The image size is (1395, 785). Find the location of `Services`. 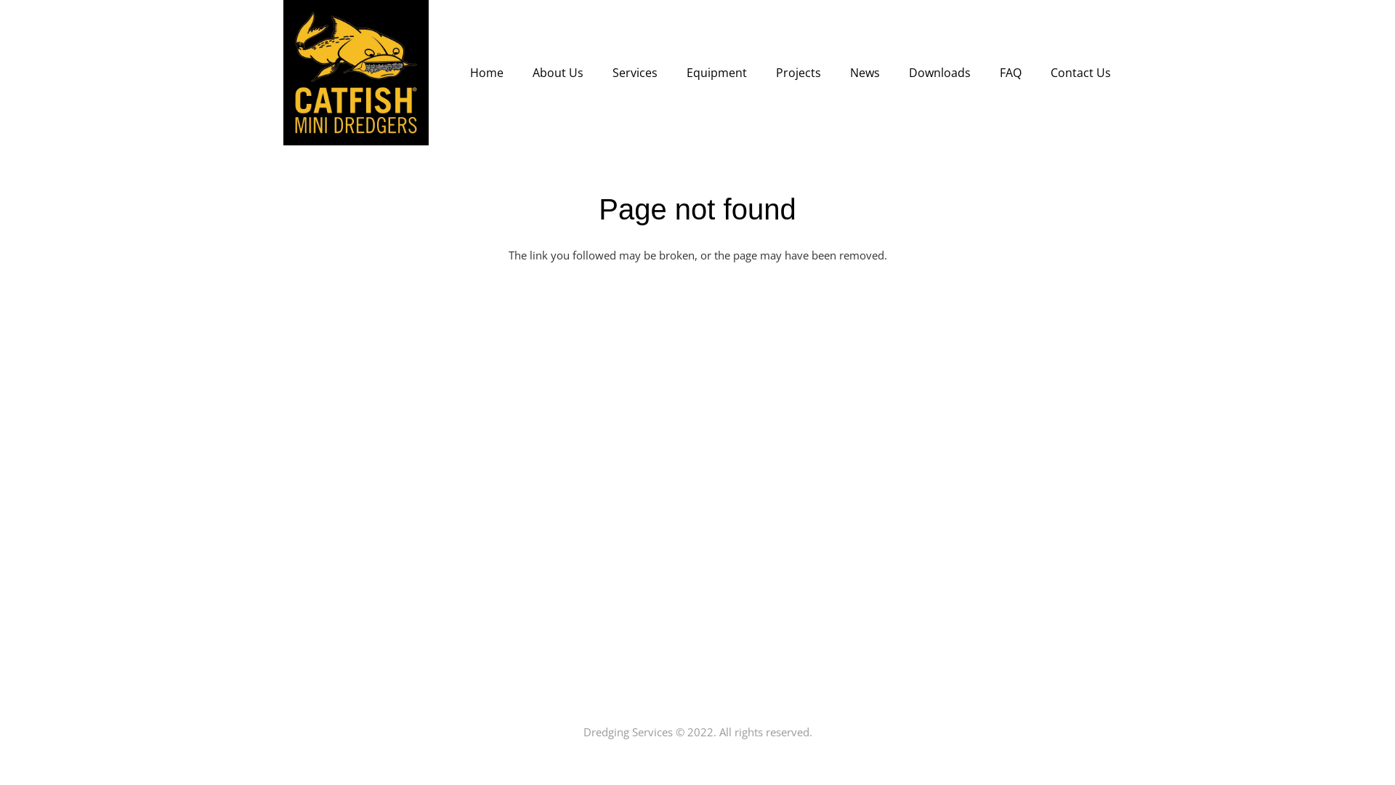

Services is located at coordinates (635, 73).